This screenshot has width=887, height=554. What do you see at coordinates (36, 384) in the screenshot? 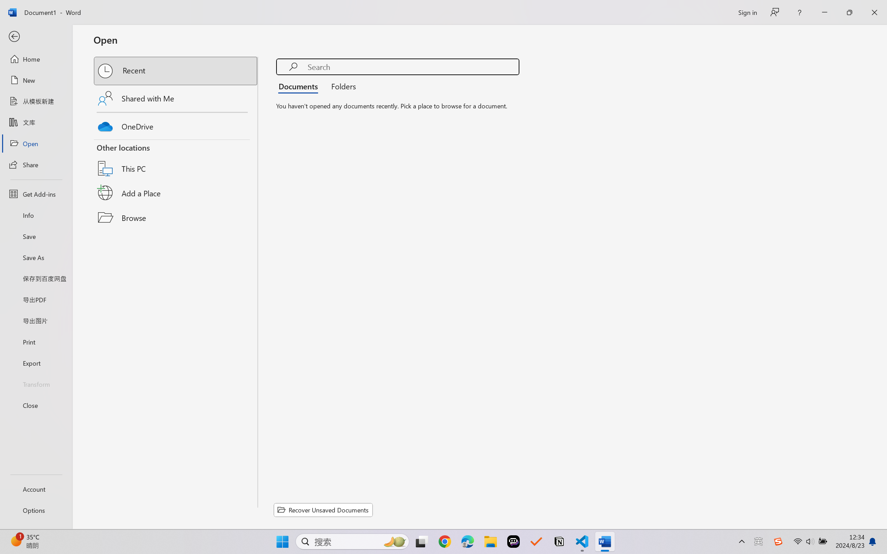
I see `Transform` at bounding box center [36, 384].